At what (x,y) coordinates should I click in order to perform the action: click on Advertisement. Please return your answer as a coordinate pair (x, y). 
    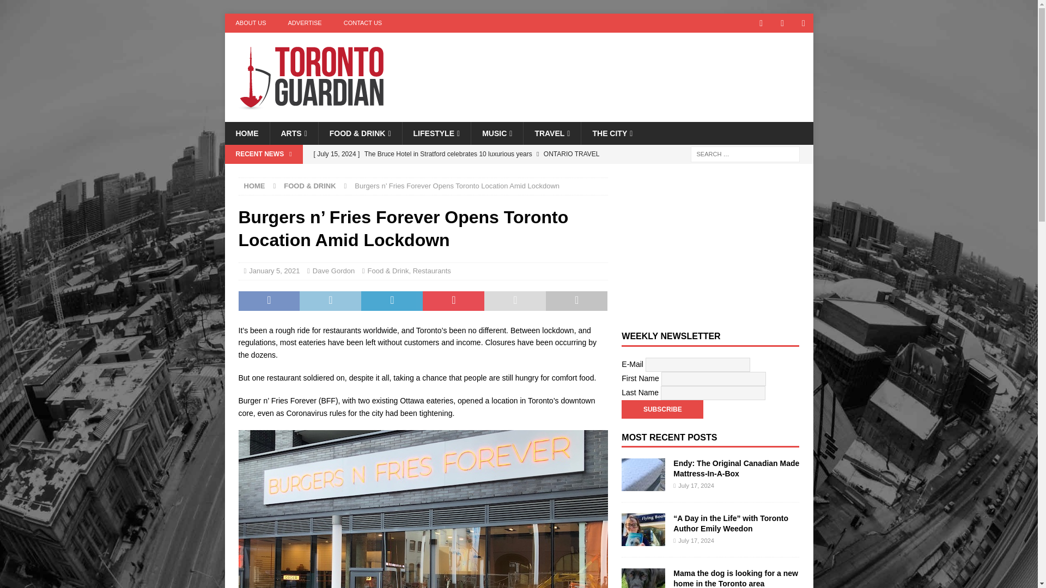
    Looking at the image, I should click on (624, 68).